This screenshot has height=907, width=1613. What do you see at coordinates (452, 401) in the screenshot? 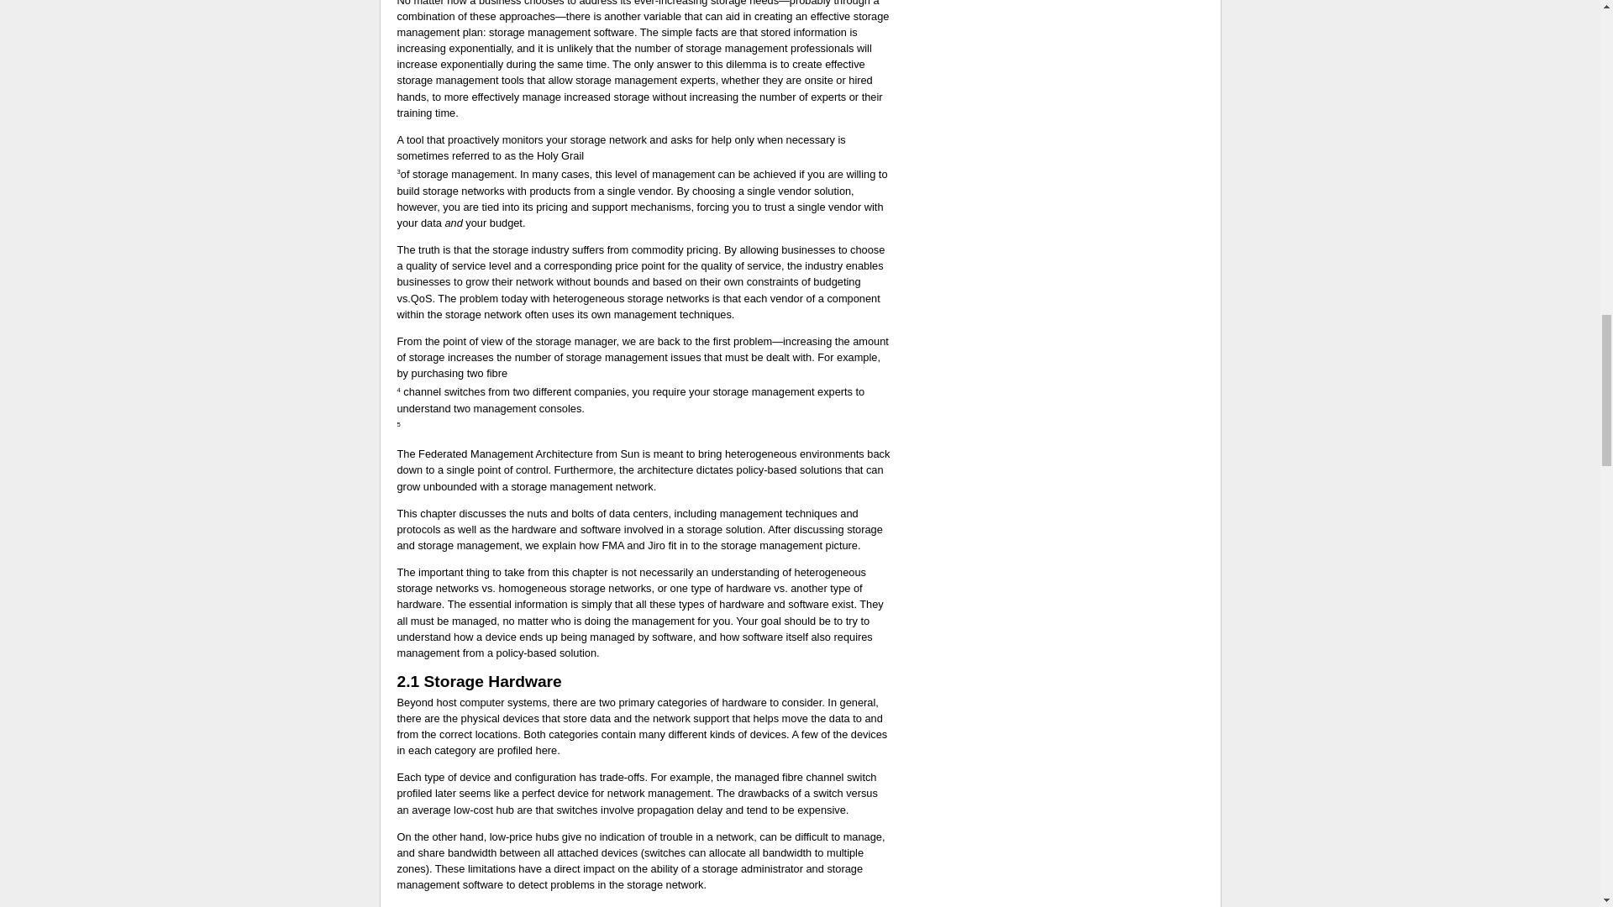
I see `4` at bounding box center [452, 401].